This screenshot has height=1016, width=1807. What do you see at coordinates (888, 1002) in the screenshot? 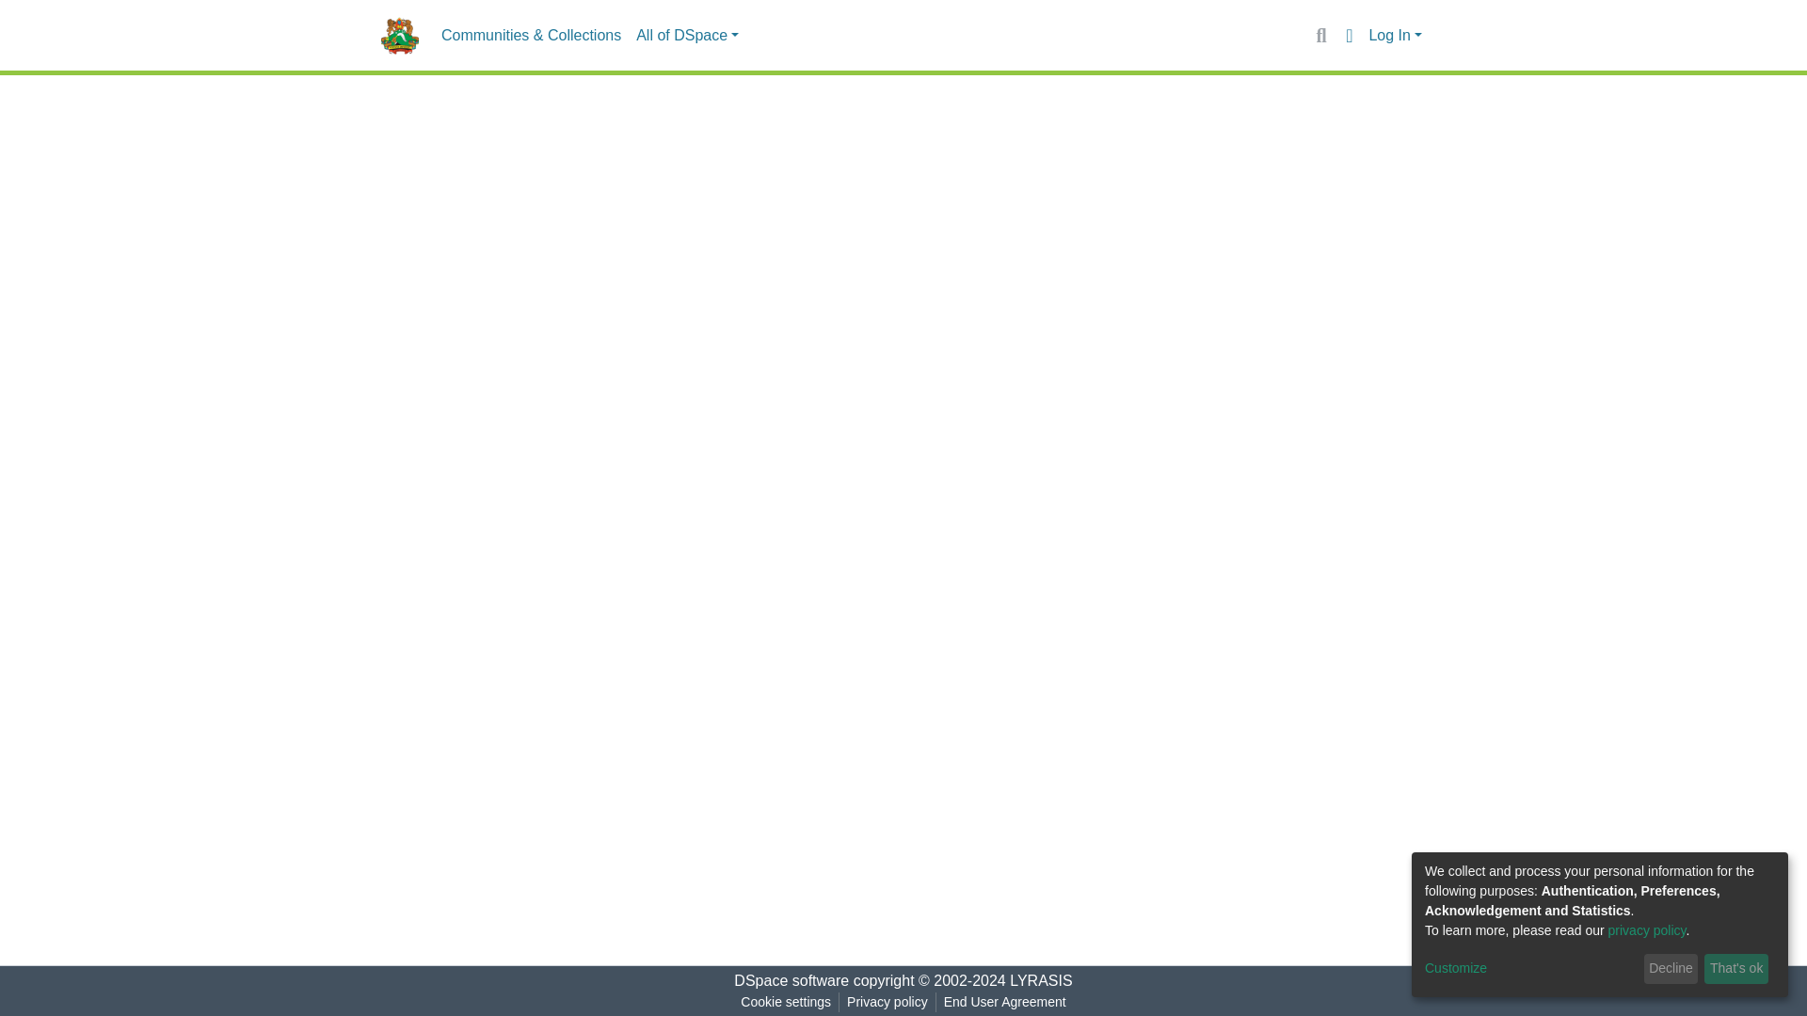
I see `Privacy policy` at bounding box center [888, 1002].